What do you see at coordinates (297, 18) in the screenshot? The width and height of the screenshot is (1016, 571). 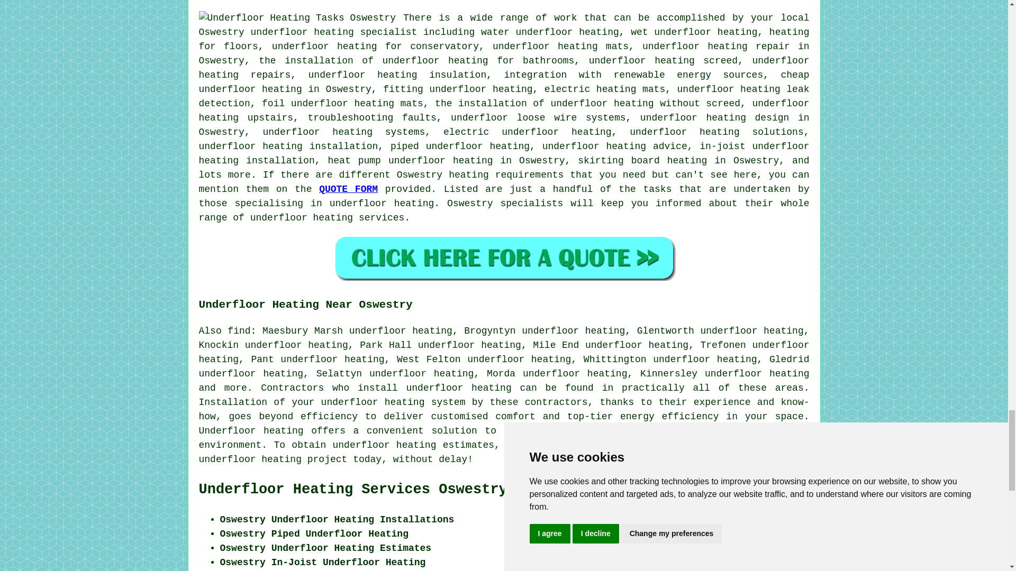 I see `Underfloor Heating Tasks Oswestry` at bounding box center [297, 18].